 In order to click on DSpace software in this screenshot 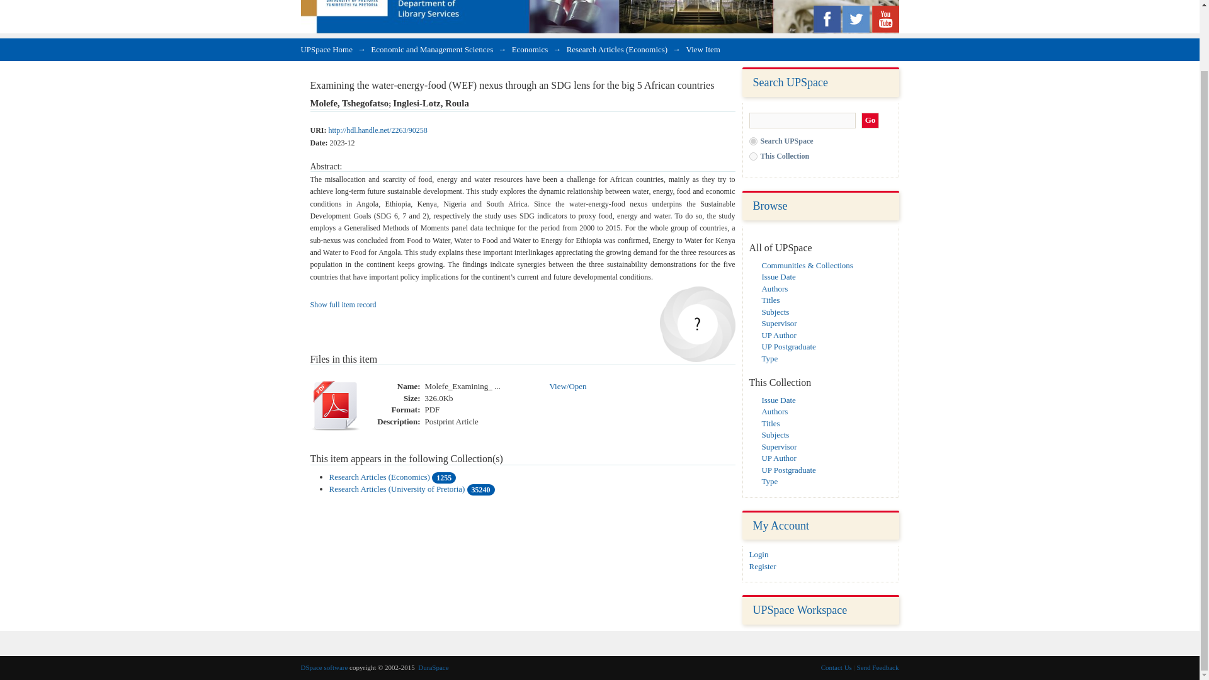, I will do `click(324, 667)`.